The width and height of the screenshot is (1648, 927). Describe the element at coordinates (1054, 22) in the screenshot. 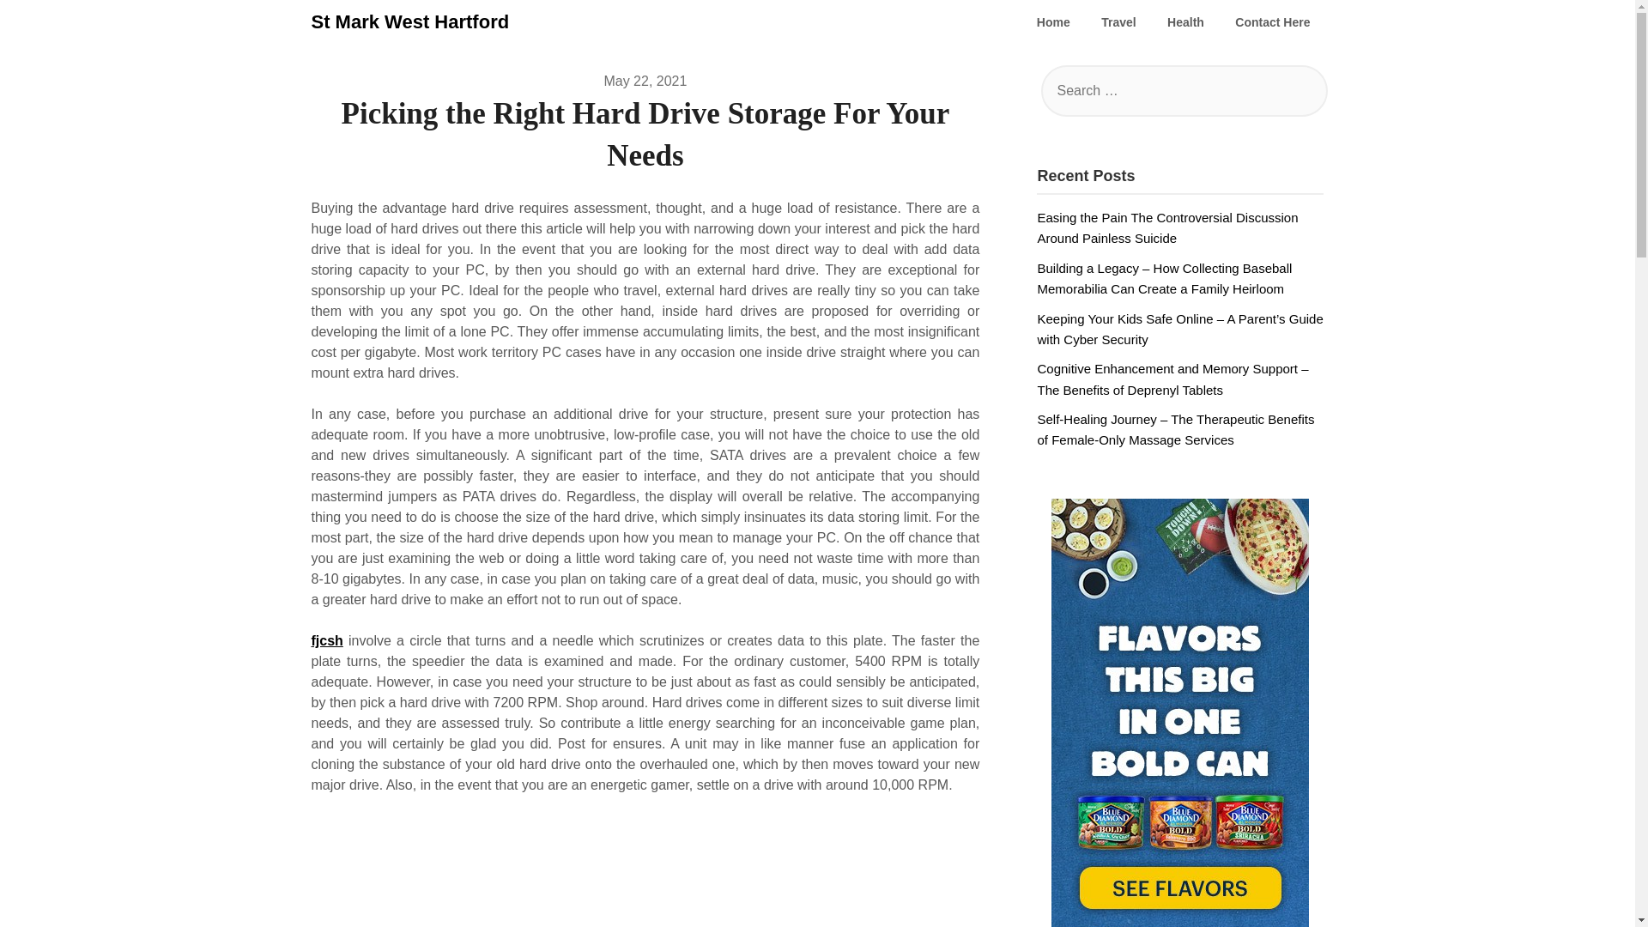

I see `Home` at that location.